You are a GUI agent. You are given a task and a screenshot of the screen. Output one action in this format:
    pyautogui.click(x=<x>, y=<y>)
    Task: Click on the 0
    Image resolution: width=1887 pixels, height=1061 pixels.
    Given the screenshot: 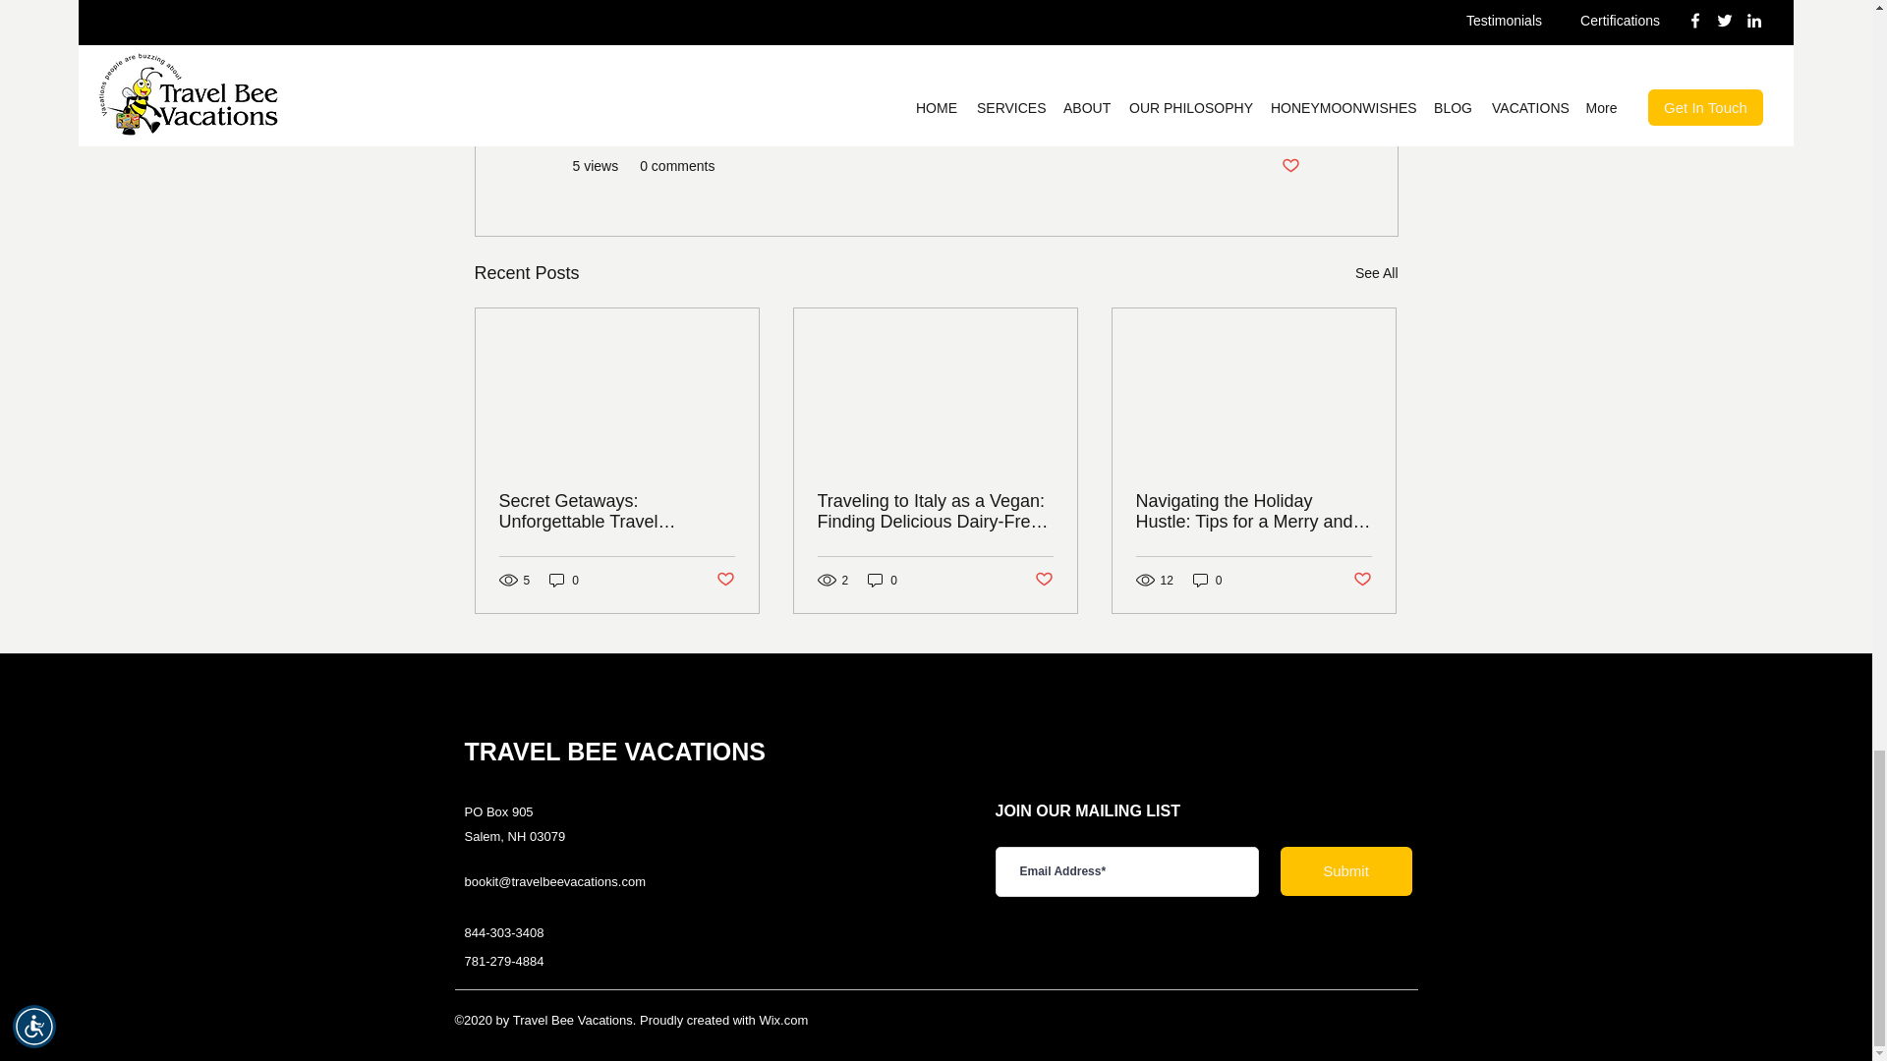 What is the action you would take?
    pyautogui.click(x=564, y=580)
    